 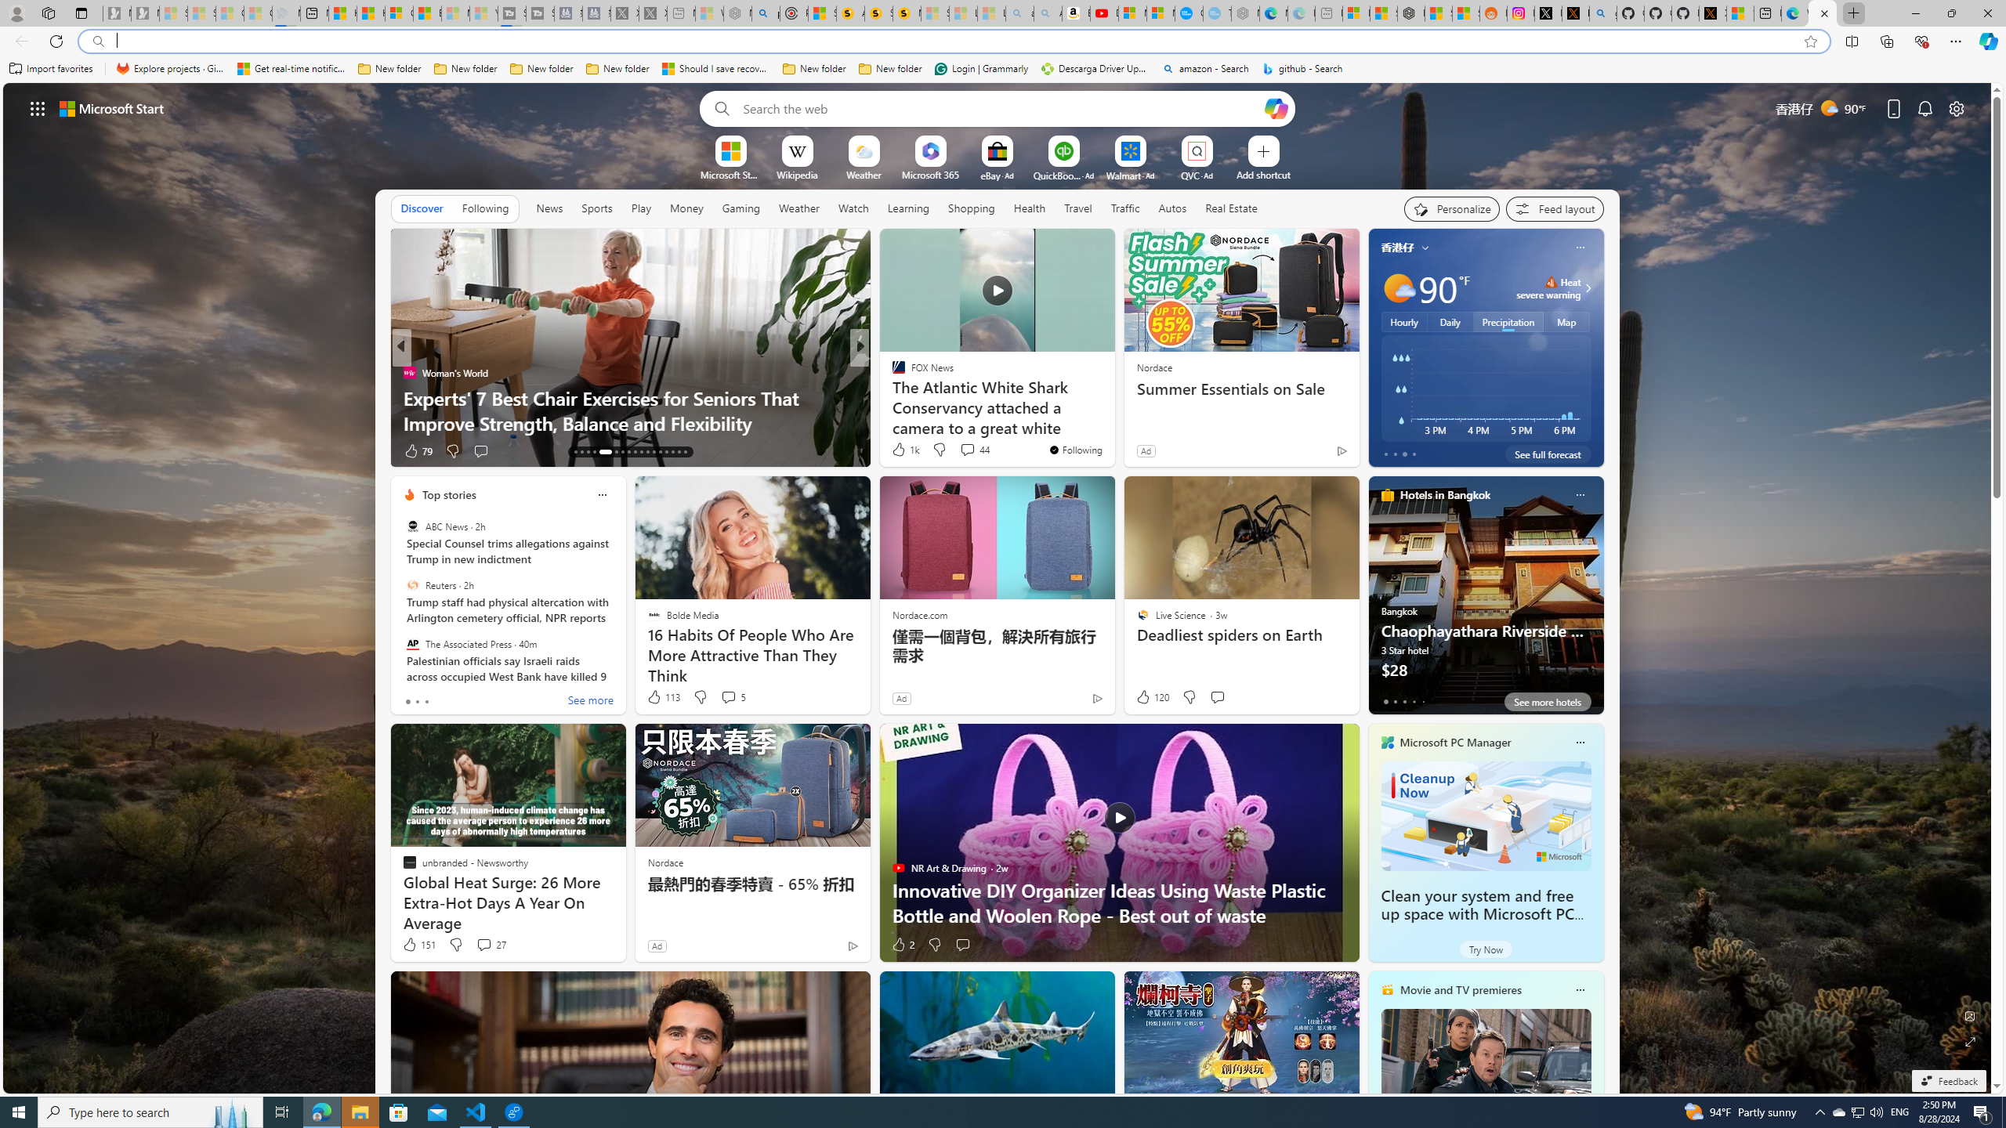 I want to click on Heat - Severe Heat severe warning, so click(x=1548, y=288).